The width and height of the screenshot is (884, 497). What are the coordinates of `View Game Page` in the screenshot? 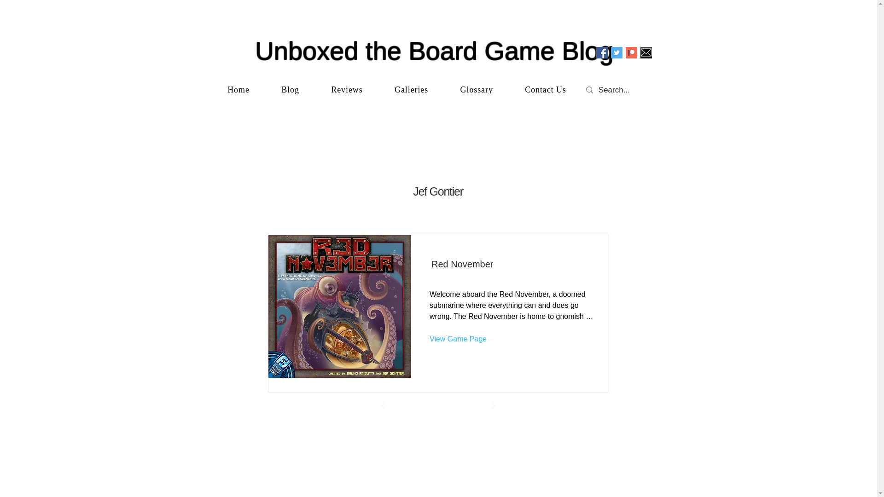 It's located at (460, 339).